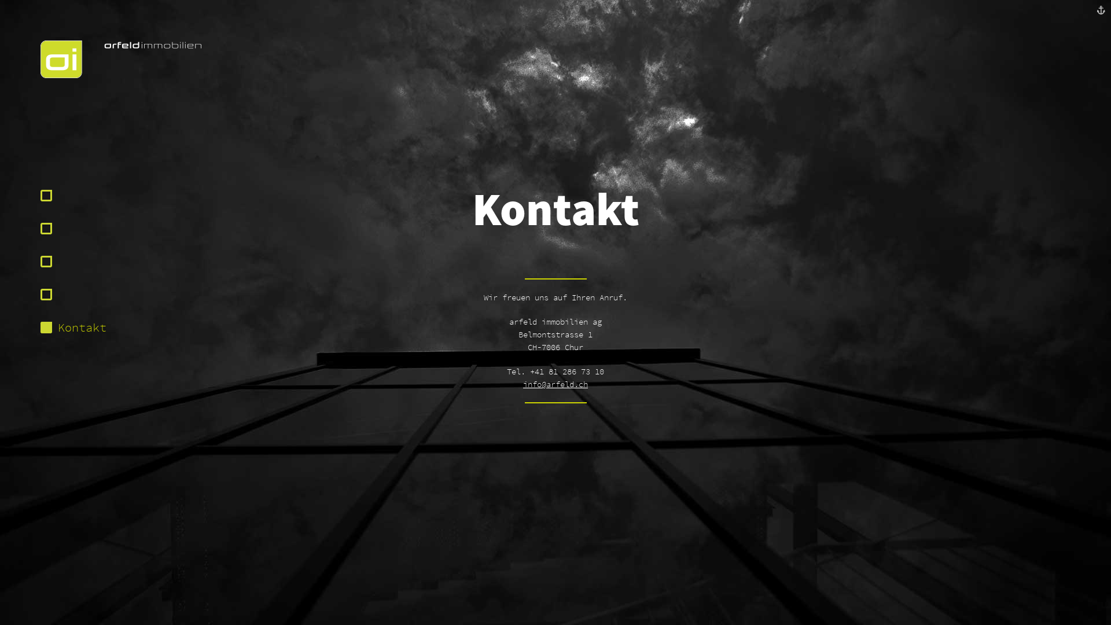  Describe the element at coordinates (555, 384) in the screenshot. I see `info@arfeld.ch` at that location.